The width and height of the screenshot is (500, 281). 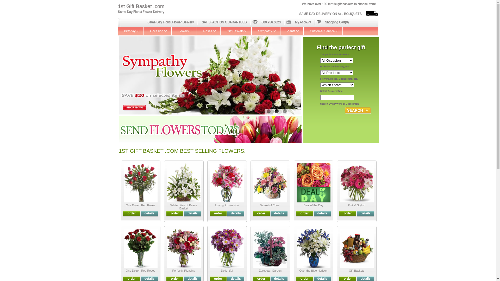 I want to click on Deal of the Day, so click(x=314, y=205).